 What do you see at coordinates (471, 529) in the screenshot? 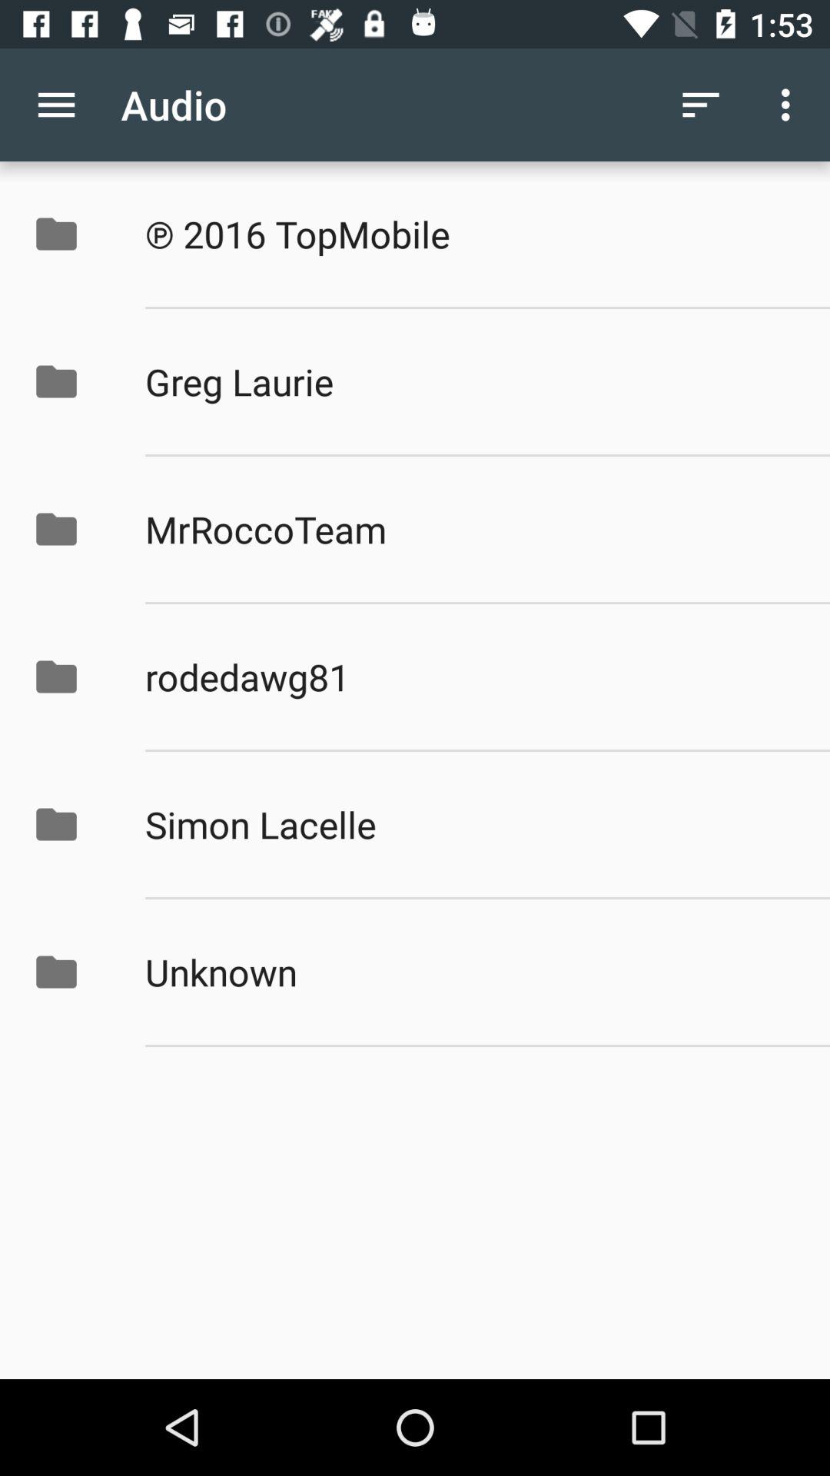
I see `swipe until the mrroccoteam` at bounding box center [471, 529].